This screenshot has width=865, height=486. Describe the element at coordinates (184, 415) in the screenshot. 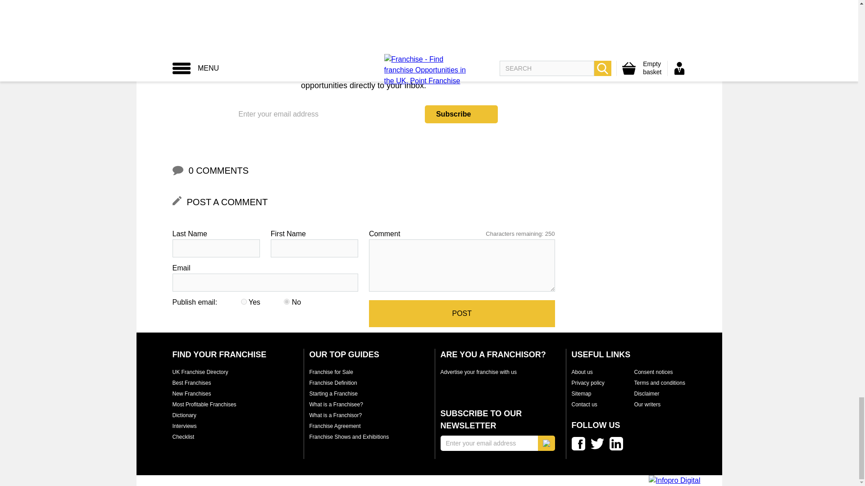

I see `Dictionary` at that location.